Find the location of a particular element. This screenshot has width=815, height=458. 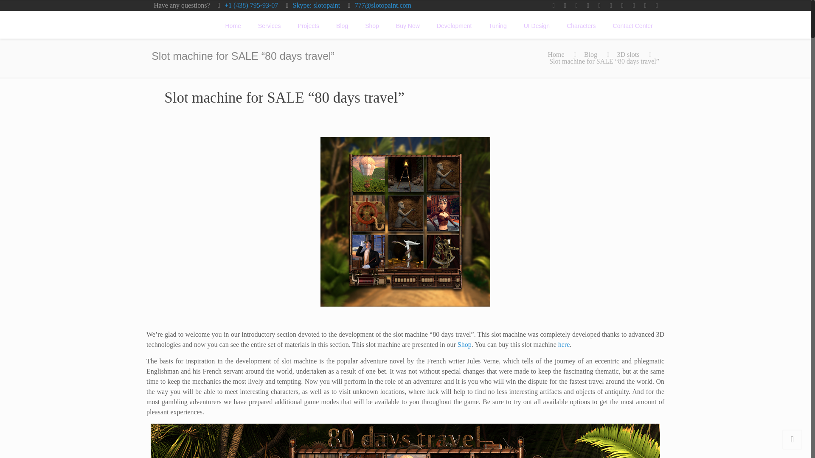

Skype: slotopaint is located at coordinates (317, 5).